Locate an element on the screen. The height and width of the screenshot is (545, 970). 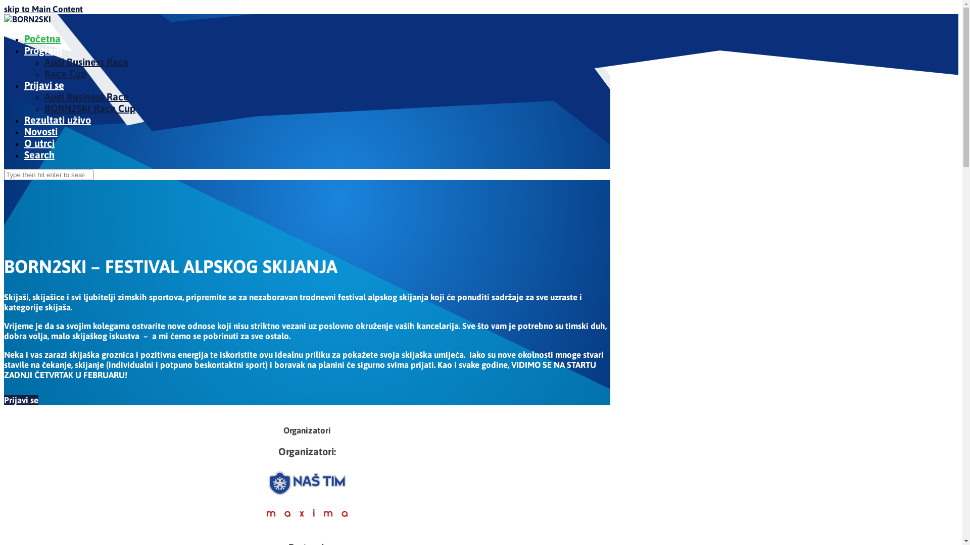
Race Cup is located at coordinates (66, 74).